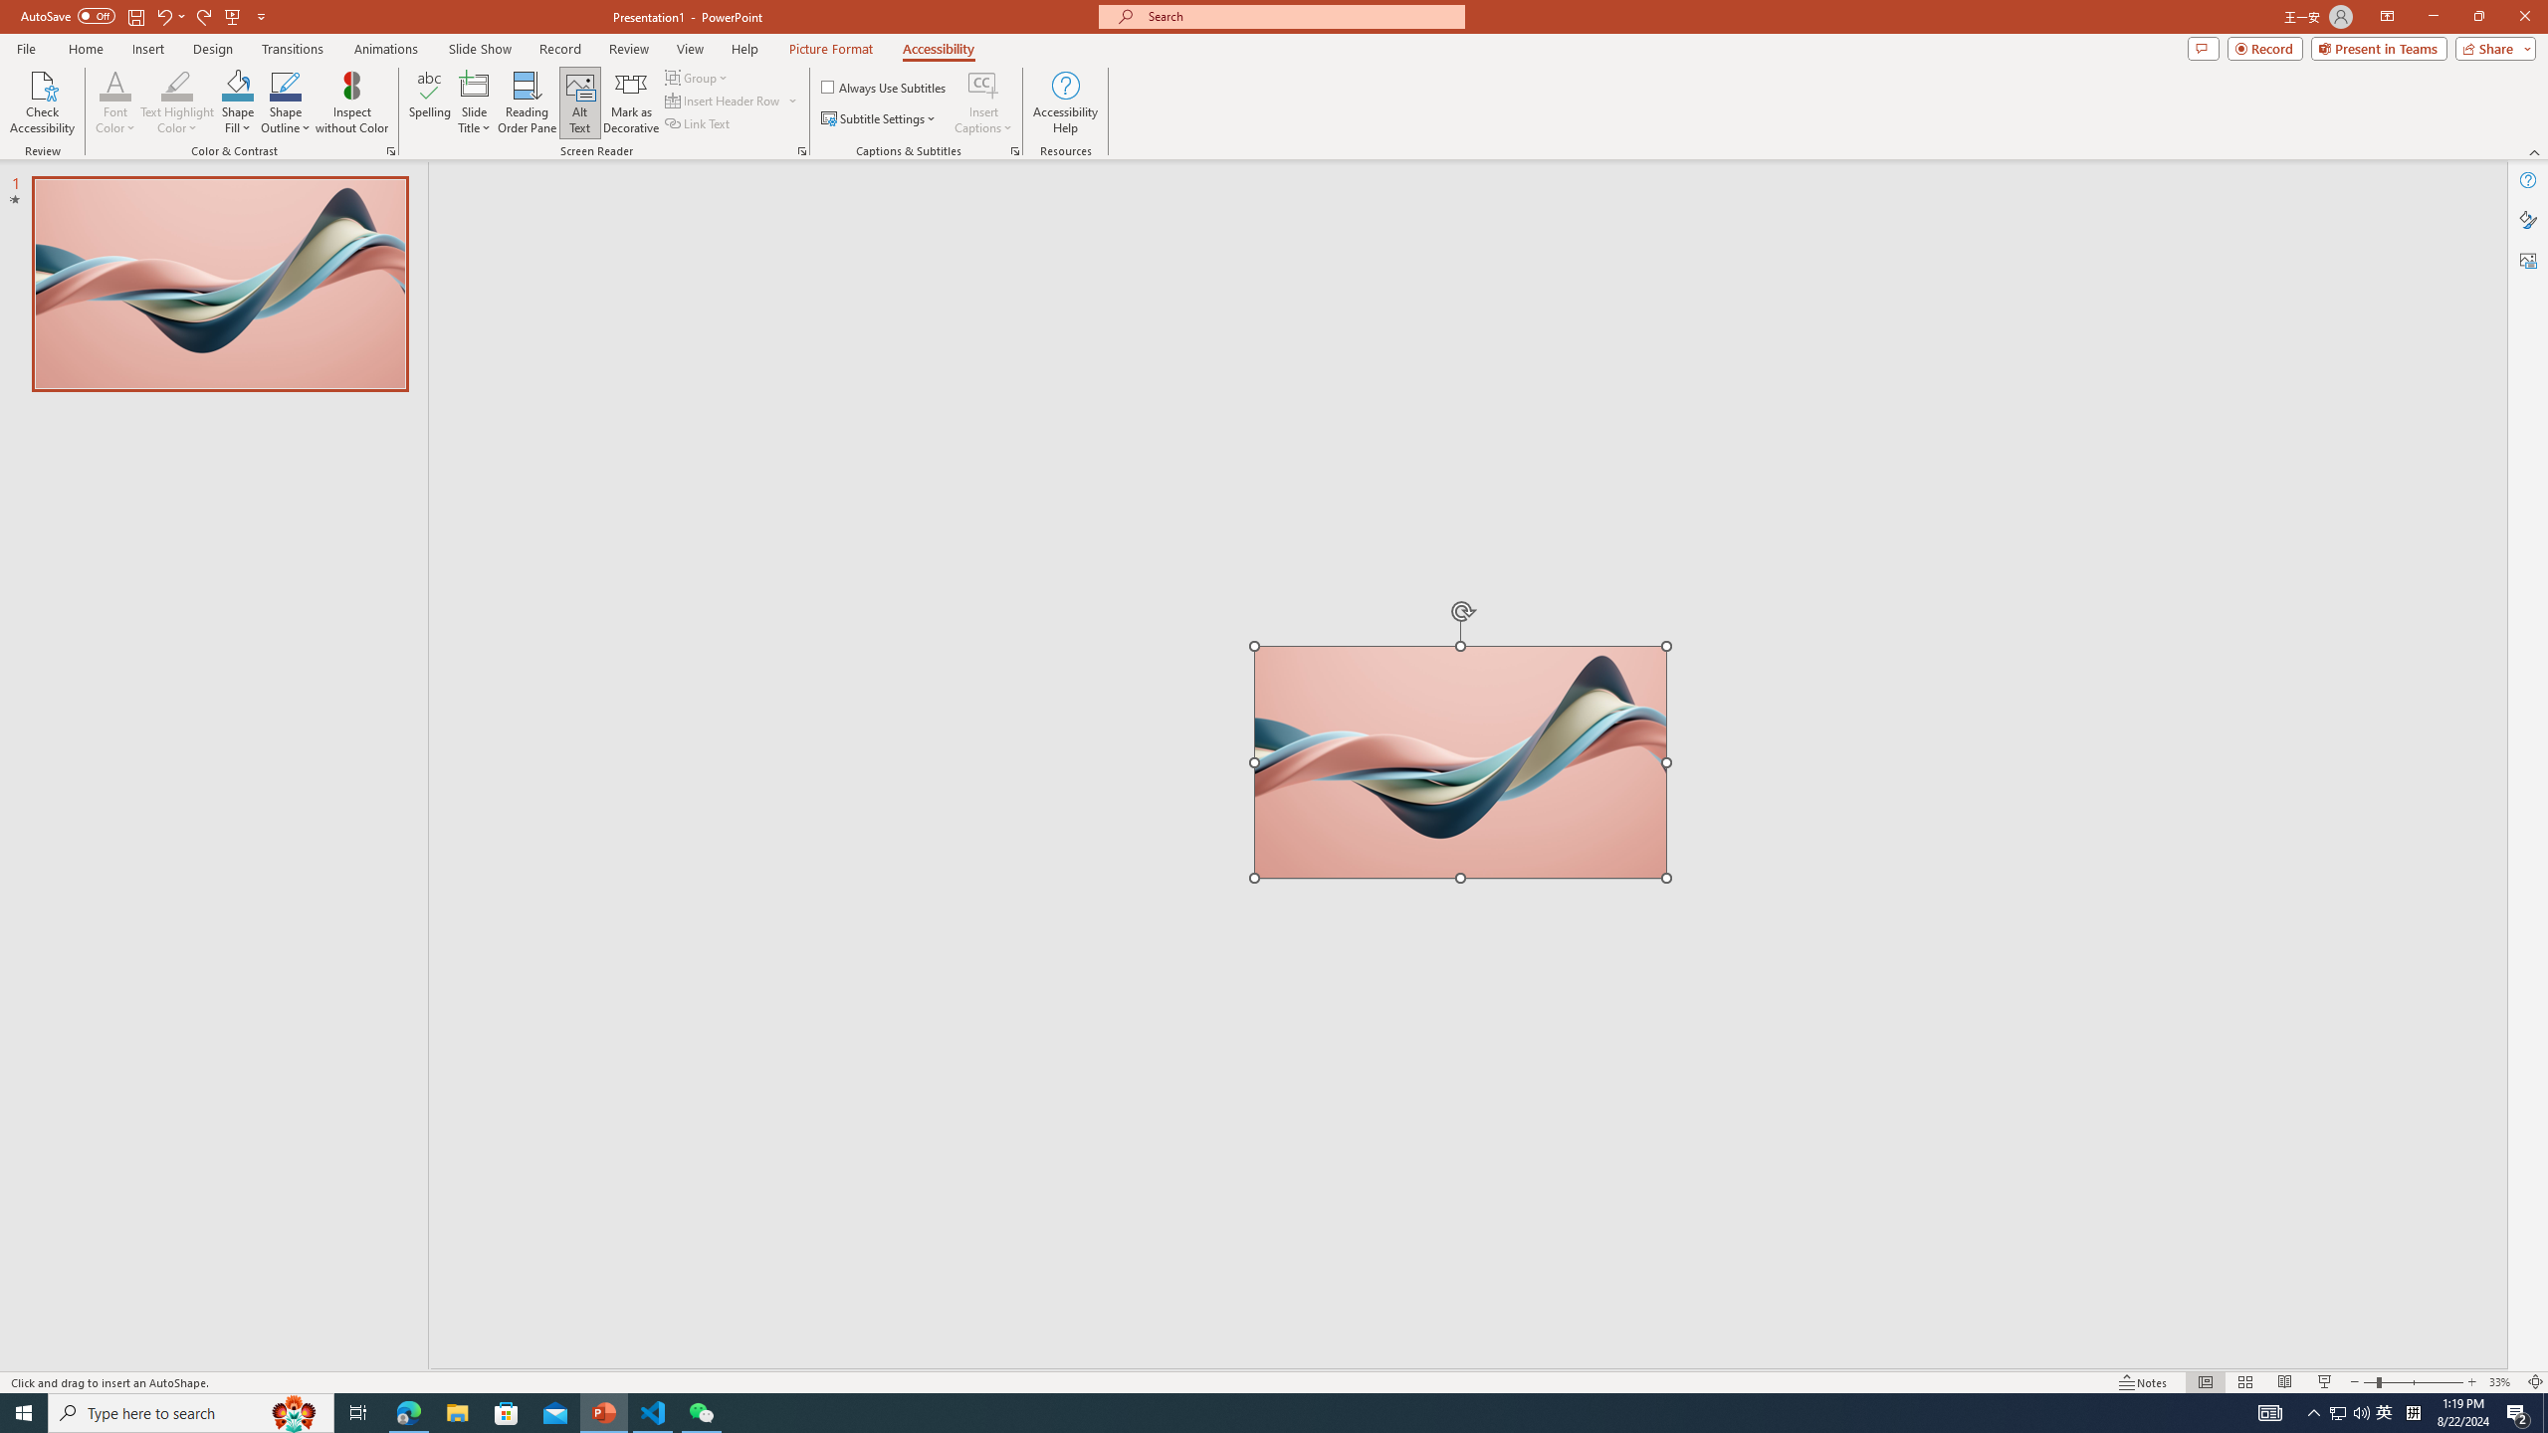 Image resolution: width=2548 pixels, height=1433 pixels. What do you see at coordinates (1065, 102) in the screenshot?
I see `Accessibility Help` at bounding box center [1065, 102].